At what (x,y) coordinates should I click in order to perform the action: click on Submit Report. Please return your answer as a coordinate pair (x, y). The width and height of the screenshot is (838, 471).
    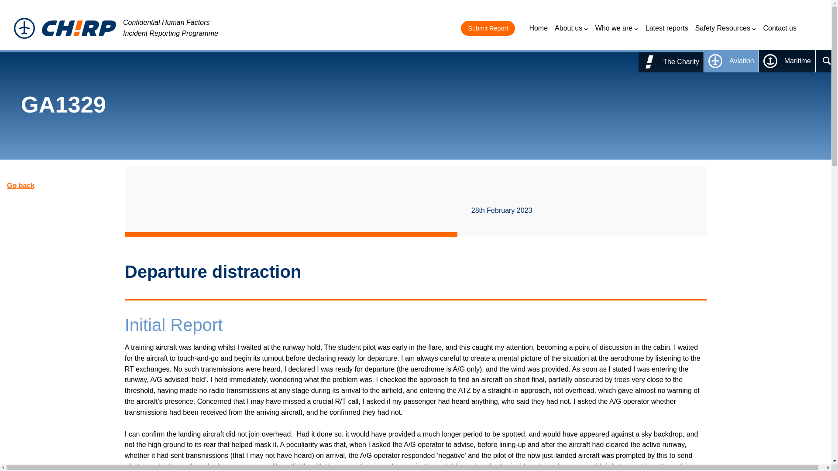
    Looking at the image, I should click on (488, 28).